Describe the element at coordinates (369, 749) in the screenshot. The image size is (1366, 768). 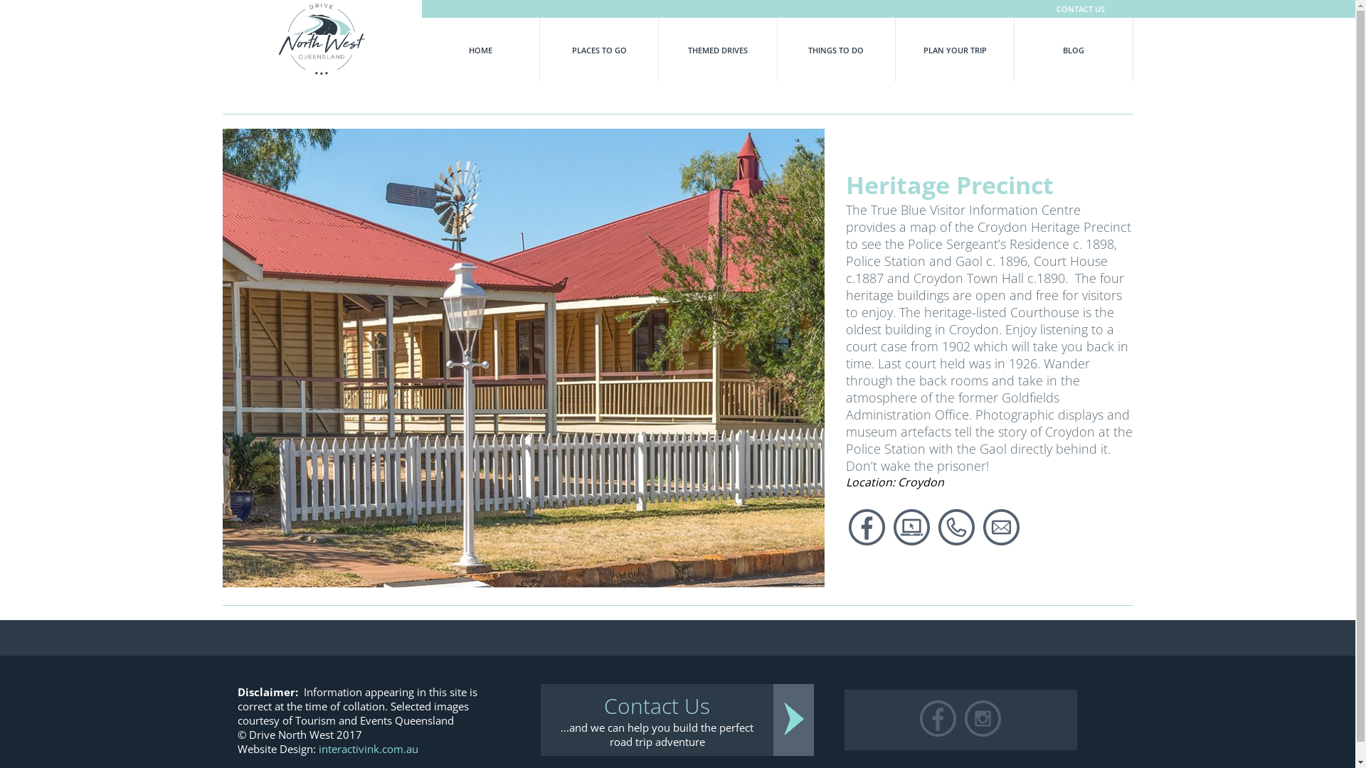
I see `interactivink.com.au` at that location.